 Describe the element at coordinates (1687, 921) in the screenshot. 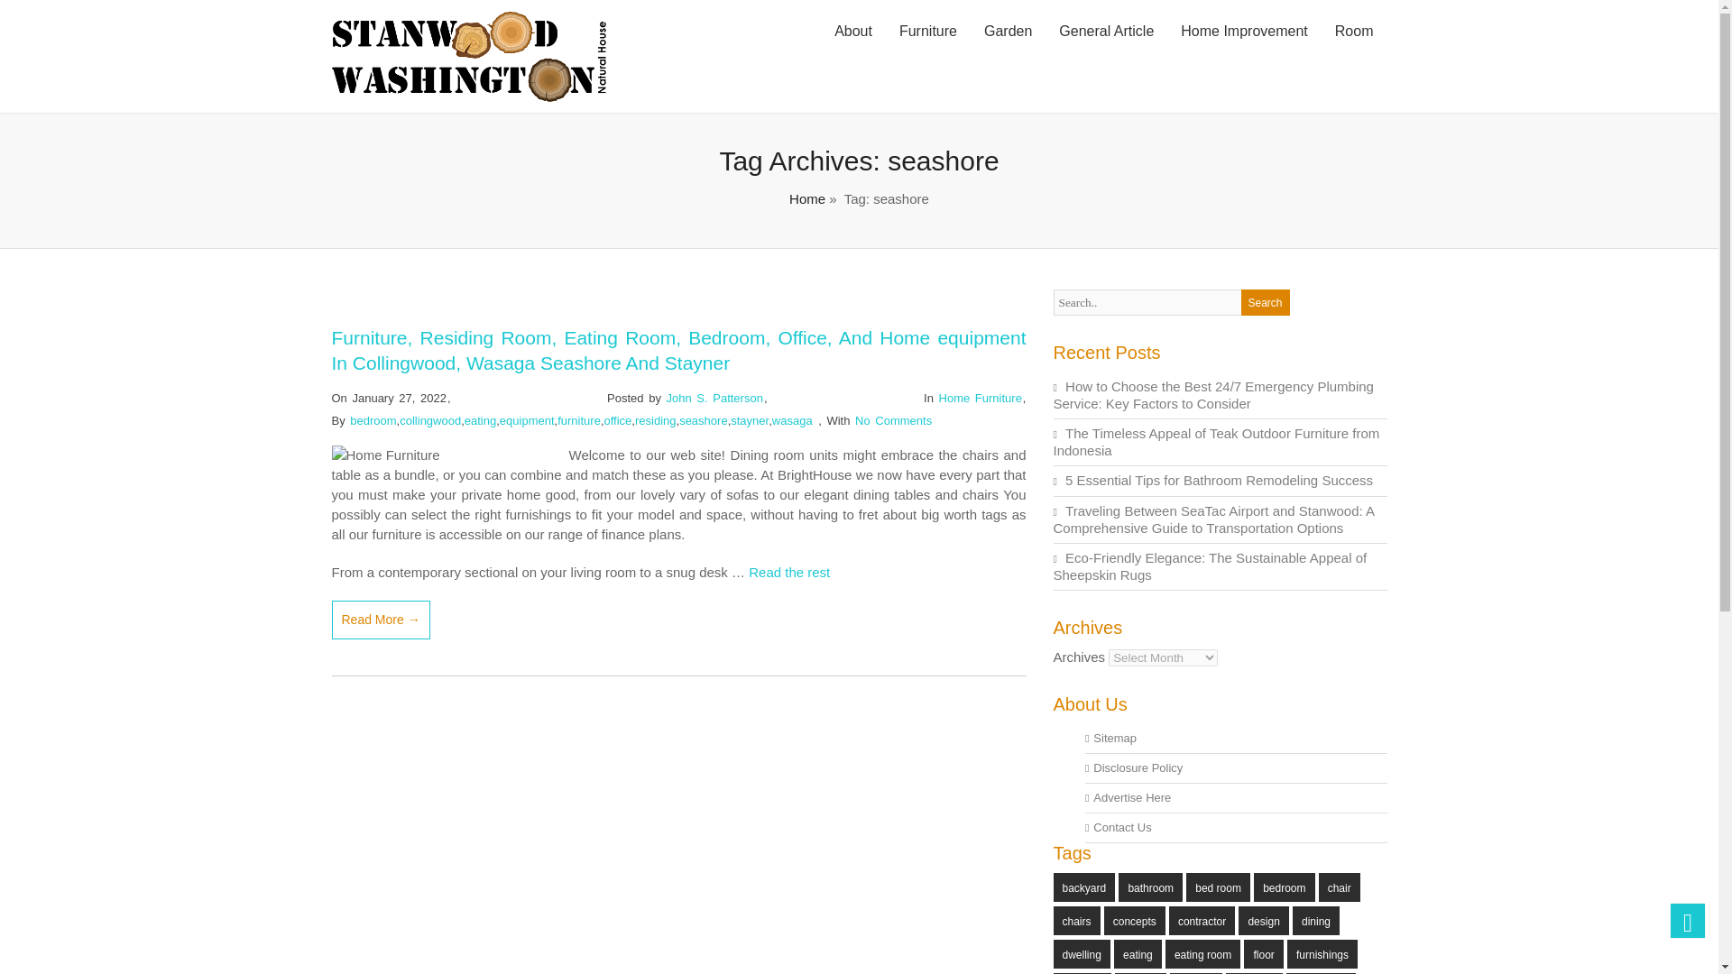

I see `Back To Top` at that location.